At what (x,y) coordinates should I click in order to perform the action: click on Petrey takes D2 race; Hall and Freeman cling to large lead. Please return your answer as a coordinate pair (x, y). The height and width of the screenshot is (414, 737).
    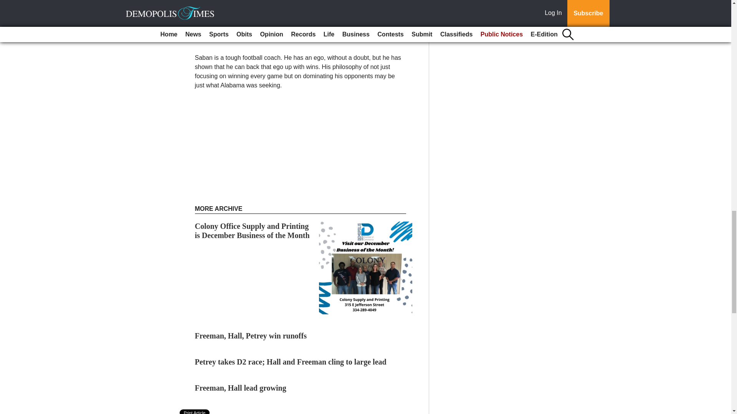
    Looking at the image, I should click on (291, 362).